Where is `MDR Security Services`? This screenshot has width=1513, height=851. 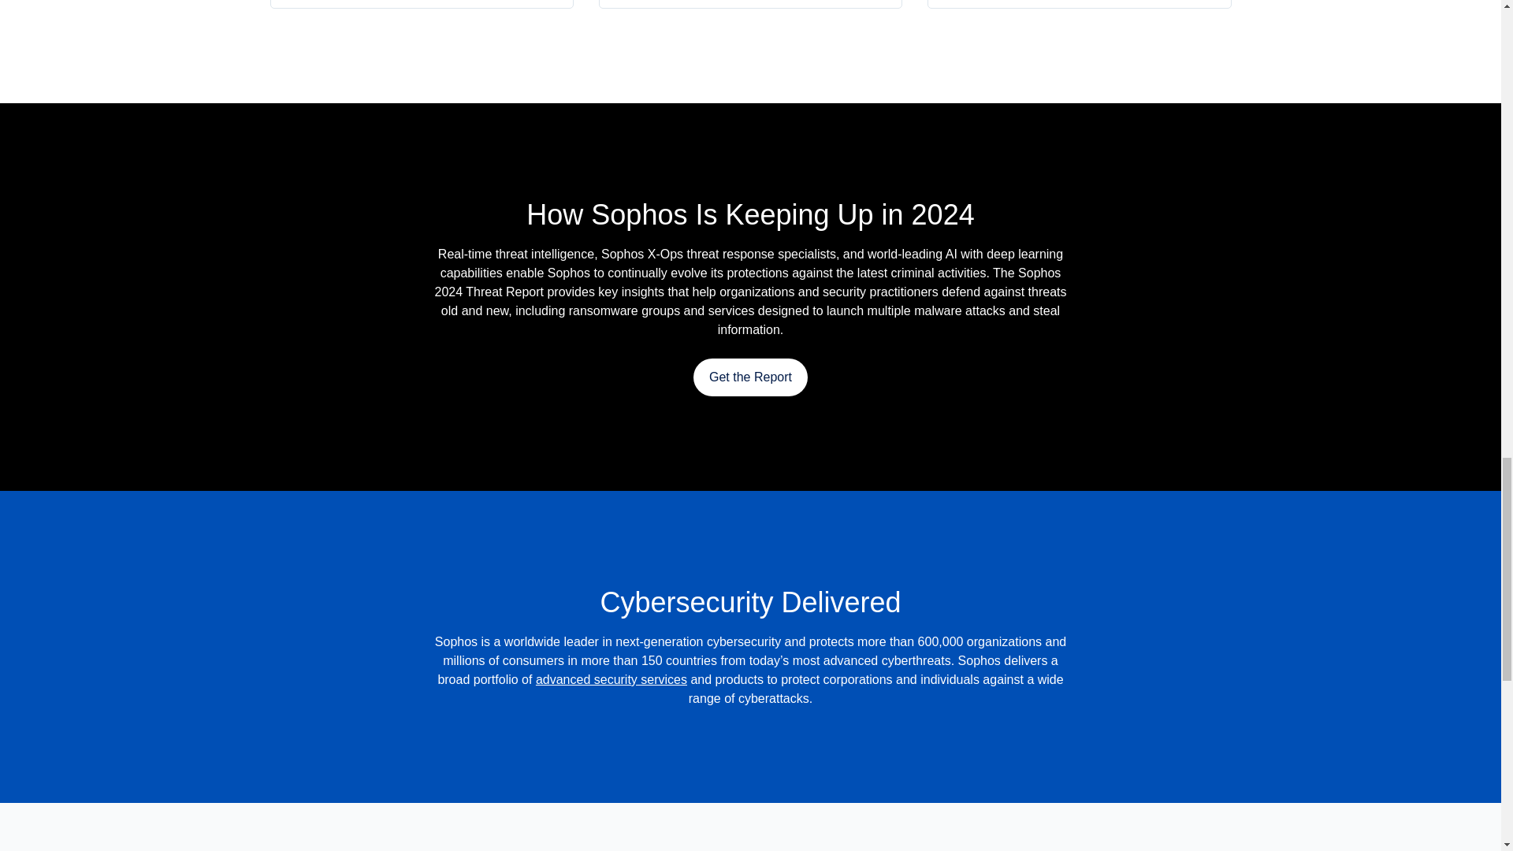
MDR Security Services is located at coordinates (611, 679).